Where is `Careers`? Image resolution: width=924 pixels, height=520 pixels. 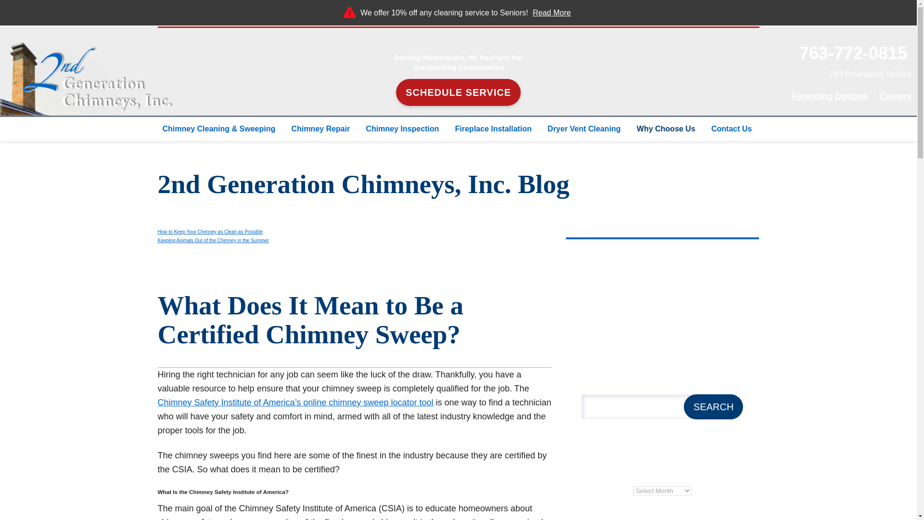 Careers is located at coordinates (896, 96).